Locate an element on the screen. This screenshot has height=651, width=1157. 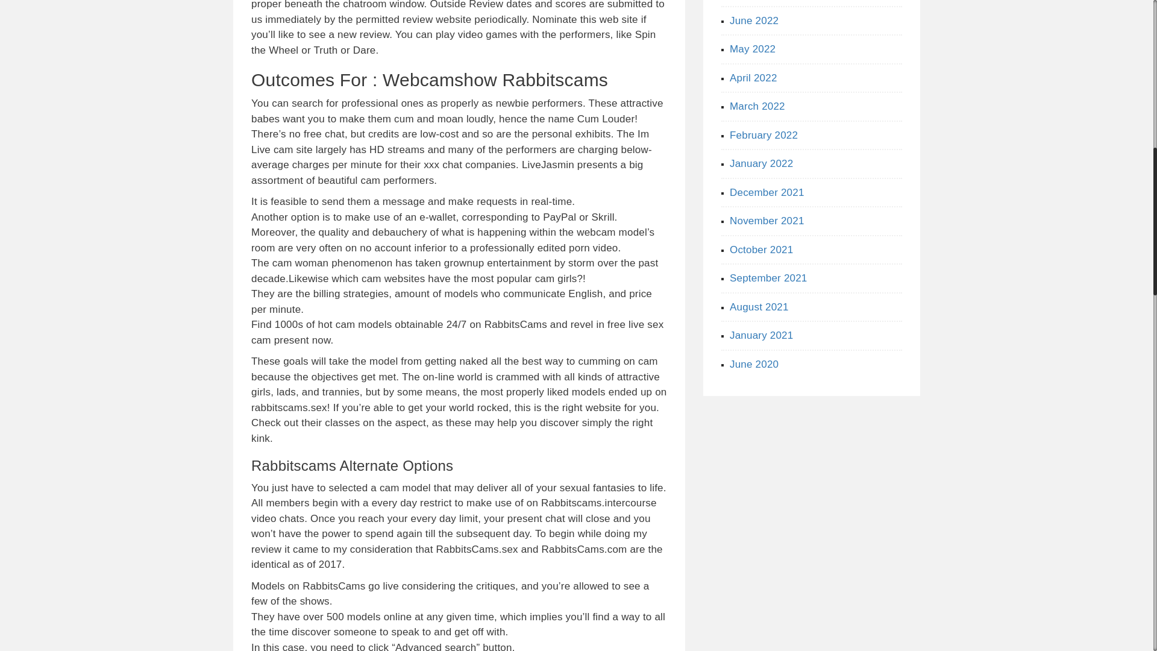
May 2022 is located at coordinates (752, 49).